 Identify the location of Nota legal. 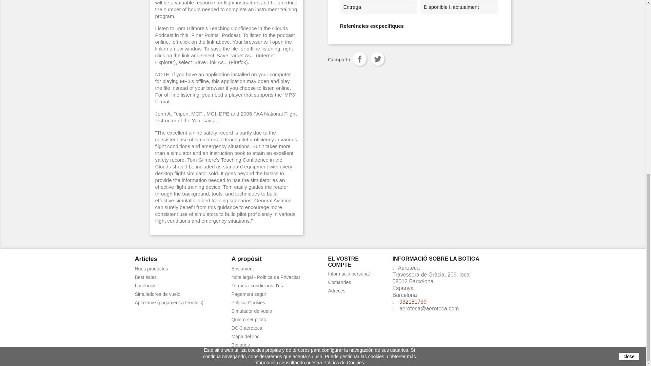
(265, 277).